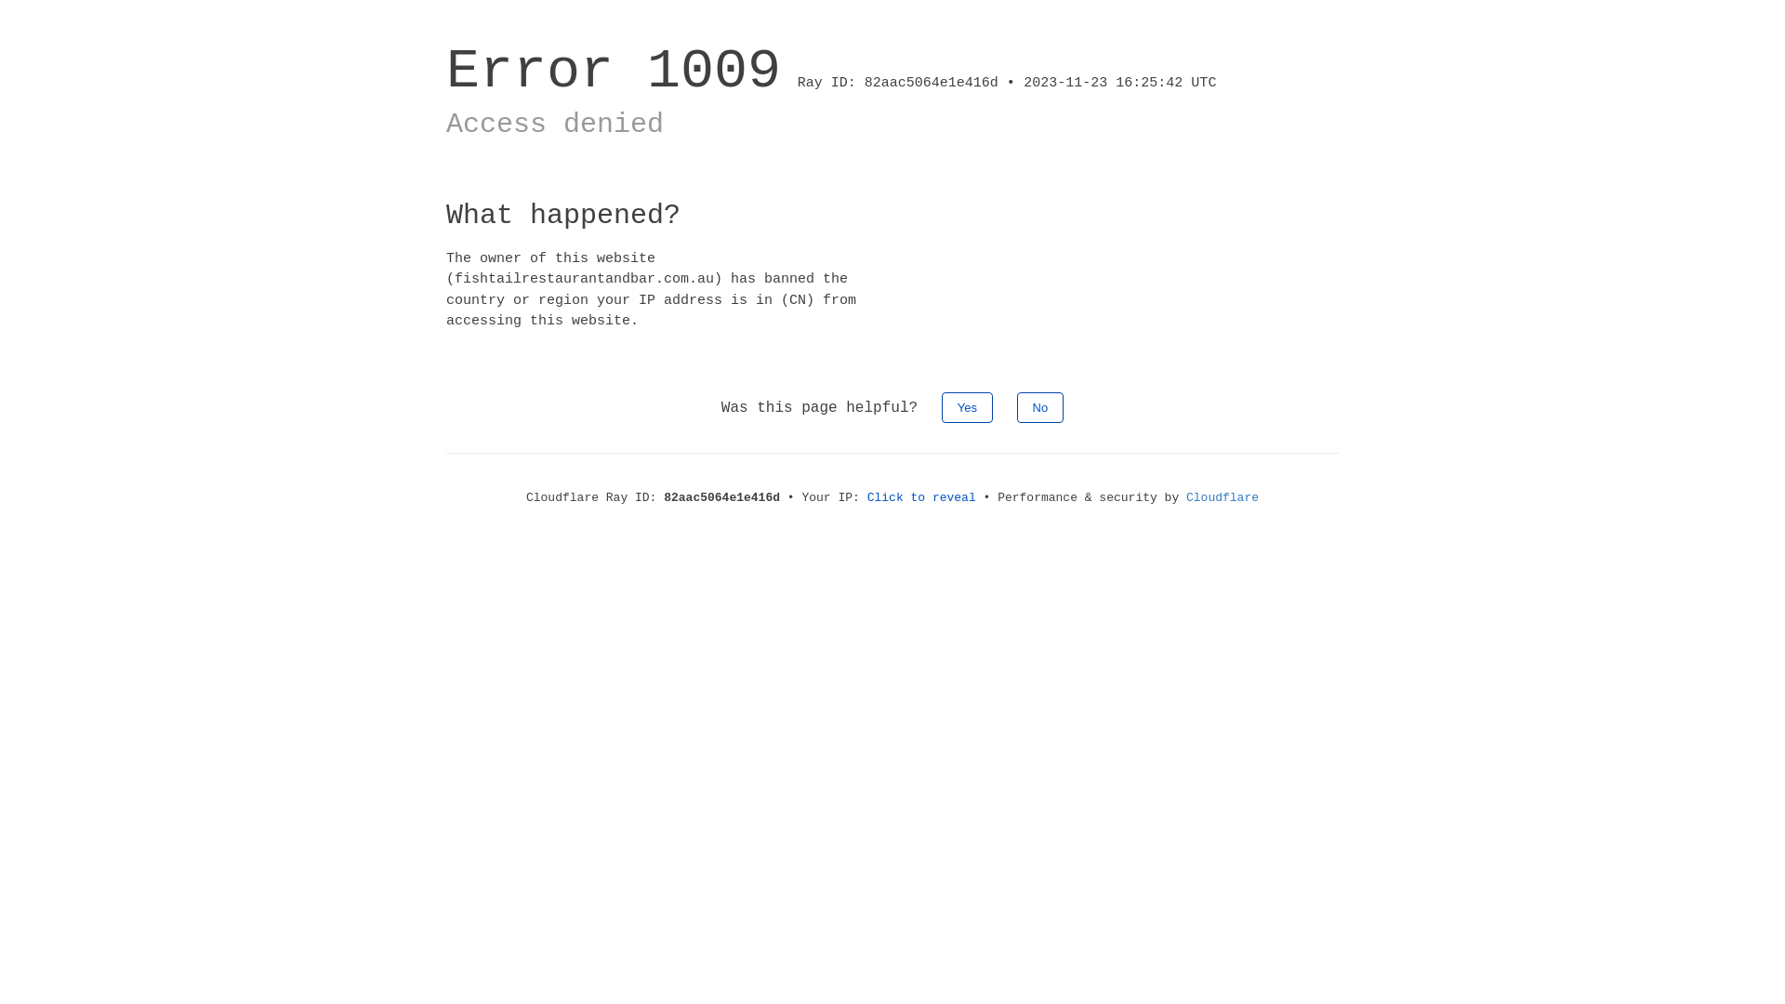 The height and width of the screenshot is (1004, 1785). Describe the element at coordinates (922, 498) in the screenshot. I see `Click to reveal` at that location.